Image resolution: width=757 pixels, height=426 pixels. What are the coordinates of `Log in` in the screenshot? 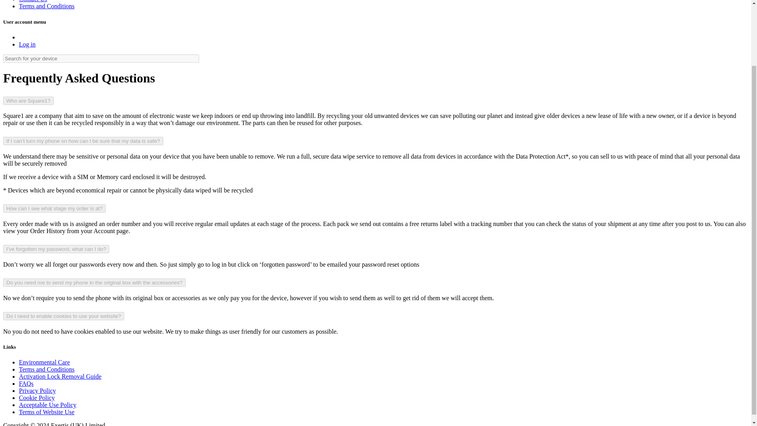 It's located at (27, 44).